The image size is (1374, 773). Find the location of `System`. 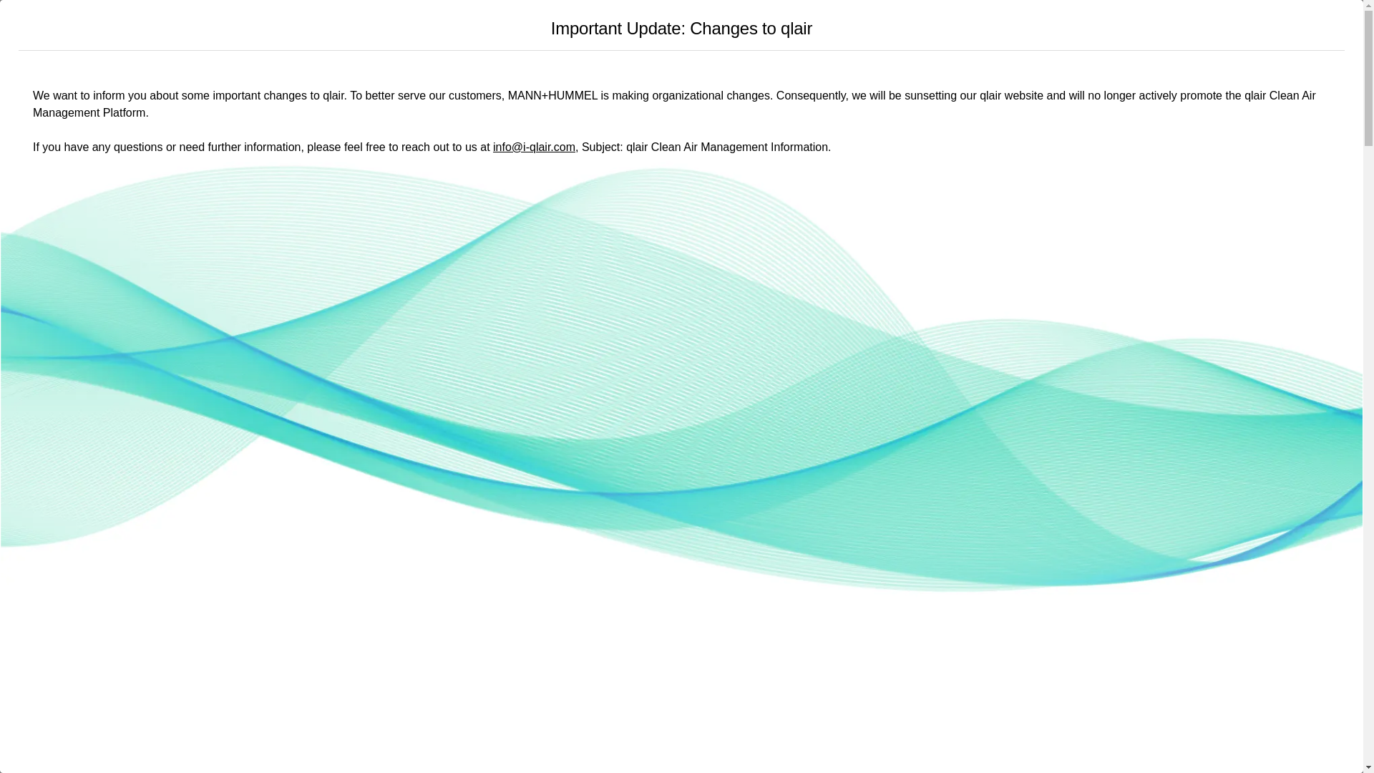

System is located at coordinates (565, 31).